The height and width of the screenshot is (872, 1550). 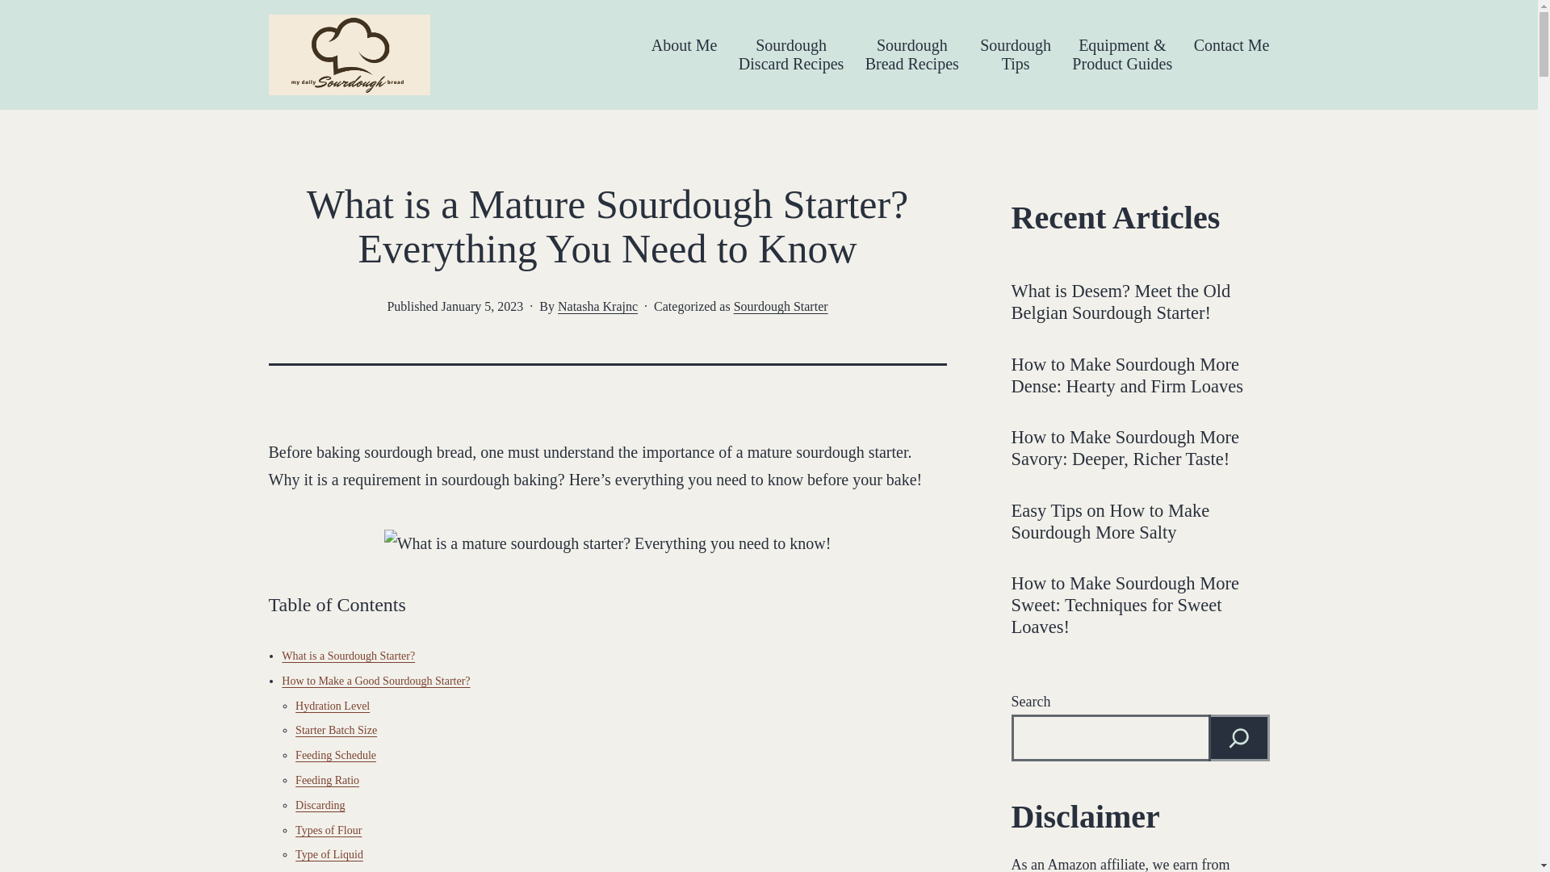 I want to click on What is a Sourdough Starter?, so click(x=780, y=306).